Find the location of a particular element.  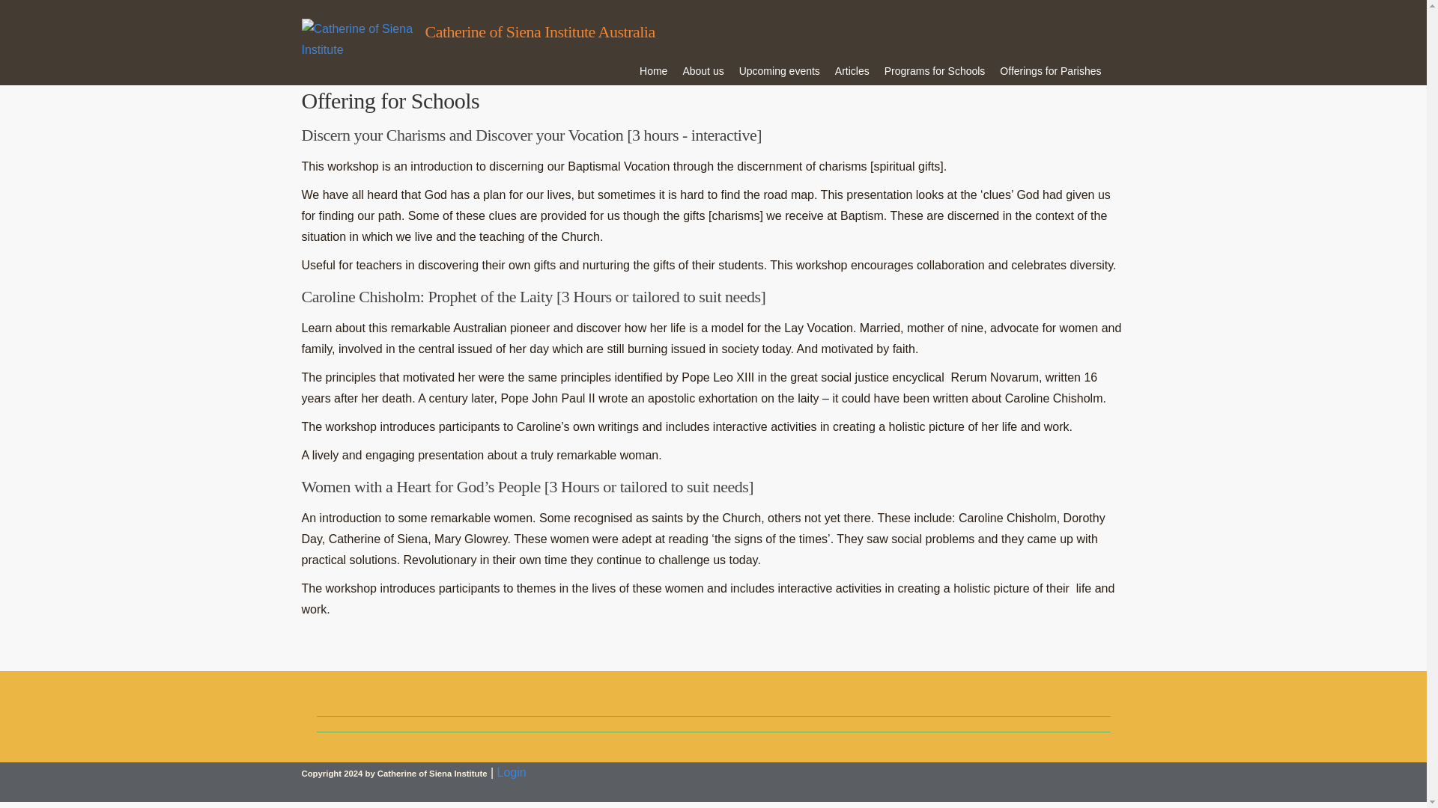

Login is located at coordinates (512, 772).